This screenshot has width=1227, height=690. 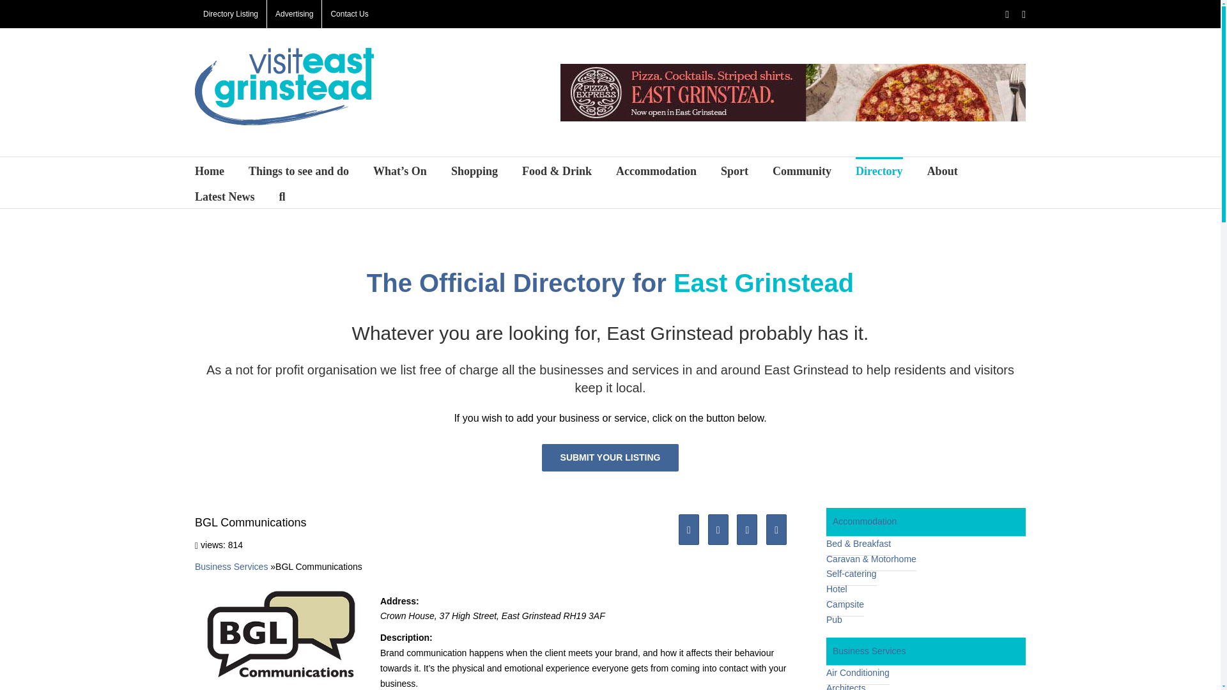 I want to click on Community, so click(x=802, y=170).